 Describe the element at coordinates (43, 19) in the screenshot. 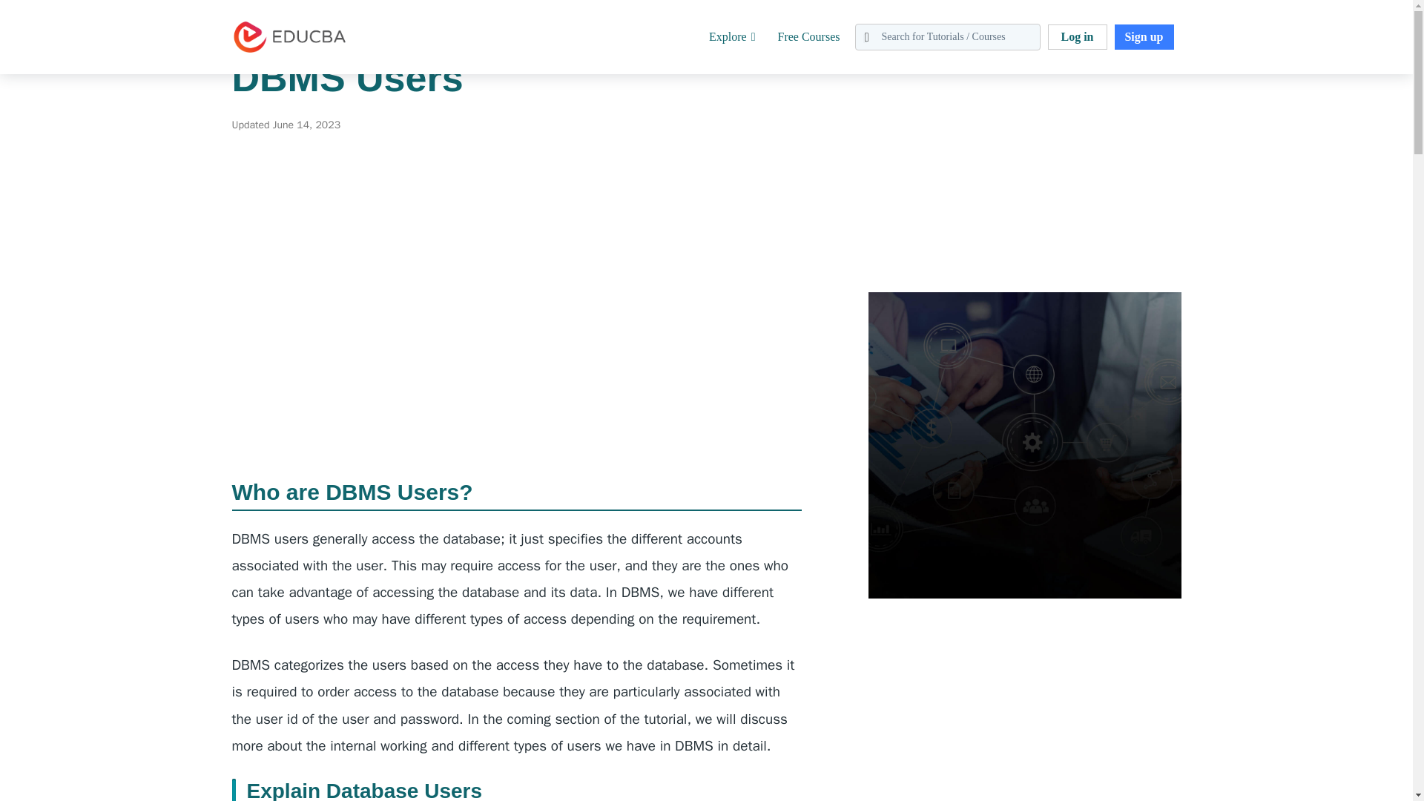

I see `Search` at that location.